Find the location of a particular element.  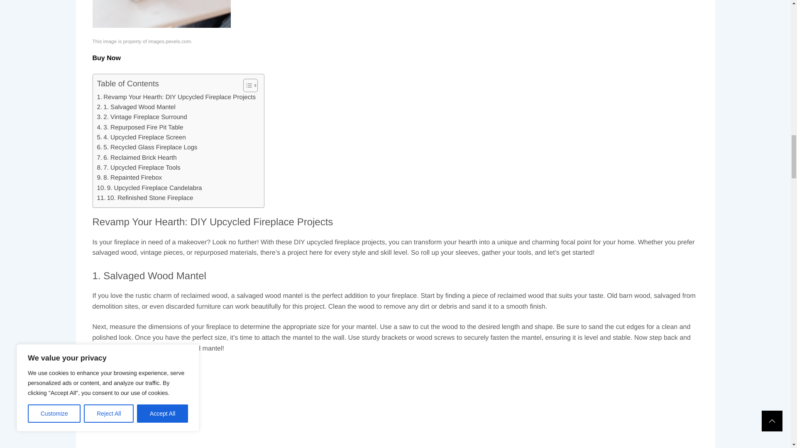

Buy Now is located at coordinates (106, 38).